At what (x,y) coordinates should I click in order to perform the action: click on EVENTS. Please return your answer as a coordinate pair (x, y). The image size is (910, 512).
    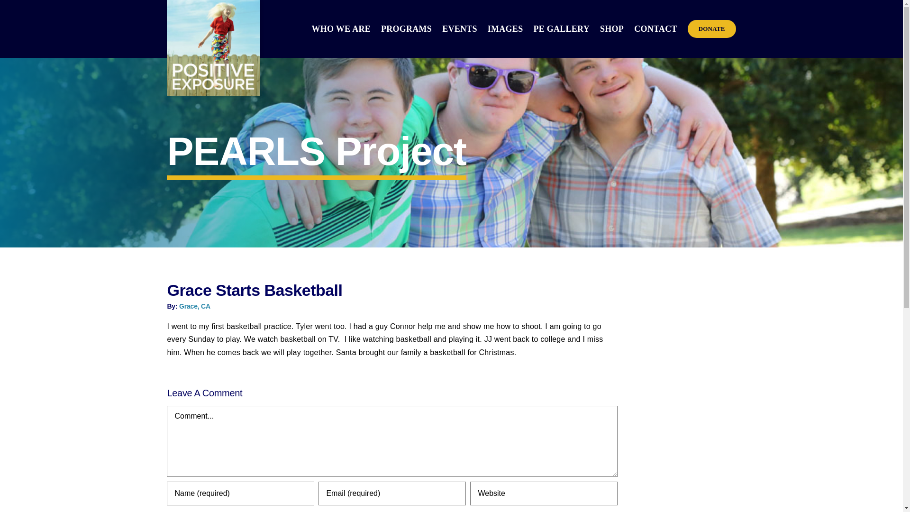
    Looking at the image, I should click on (460, 28).